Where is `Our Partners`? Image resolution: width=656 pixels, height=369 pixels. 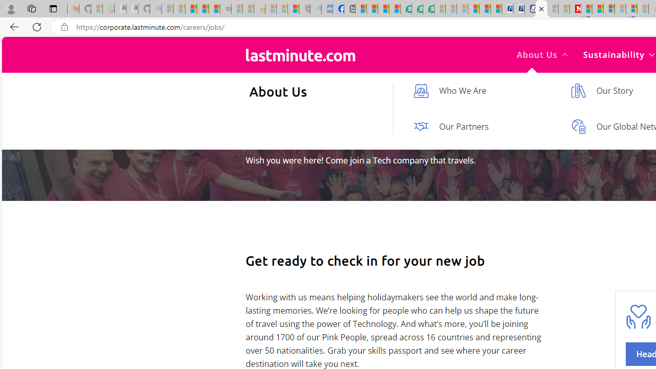
Our Partners is located at coordinates (482, 126).